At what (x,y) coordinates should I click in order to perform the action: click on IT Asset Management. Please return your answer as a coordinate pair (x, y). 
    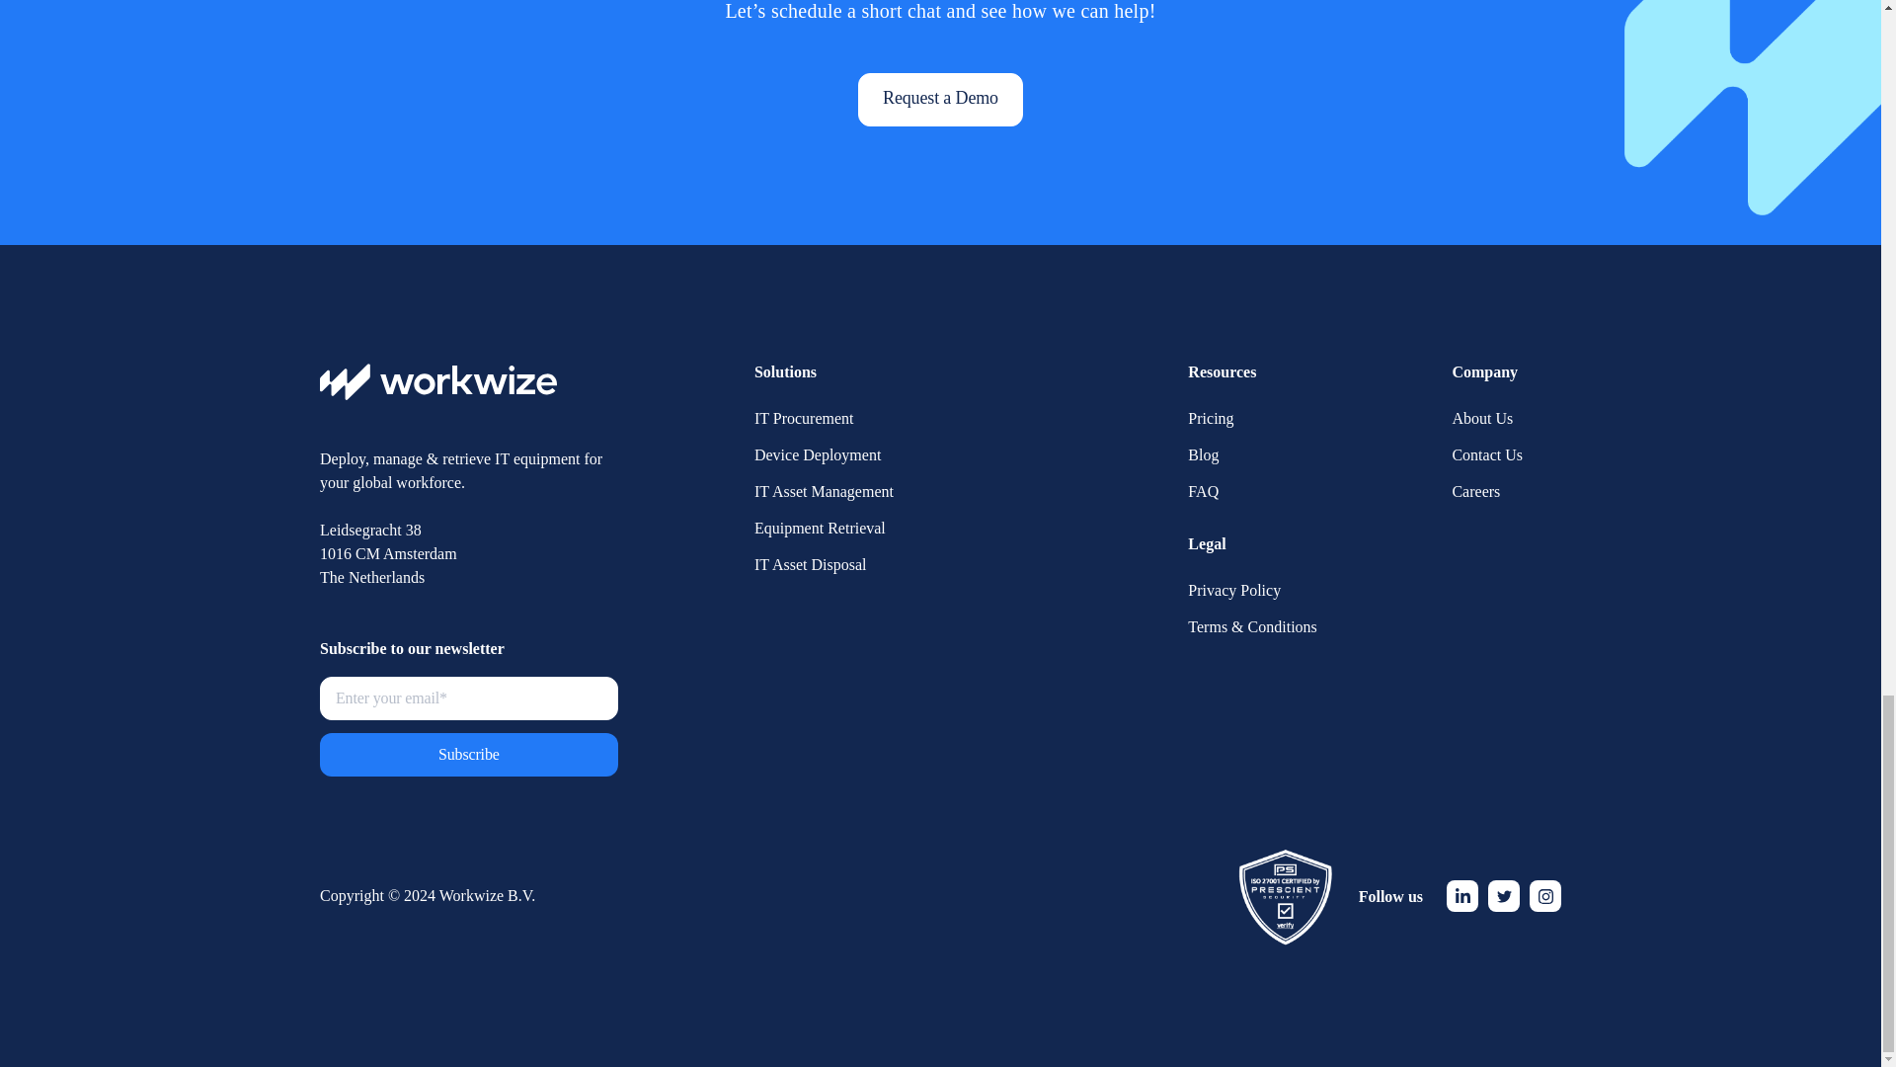
    Looking at the image, I should click on (824, 492).